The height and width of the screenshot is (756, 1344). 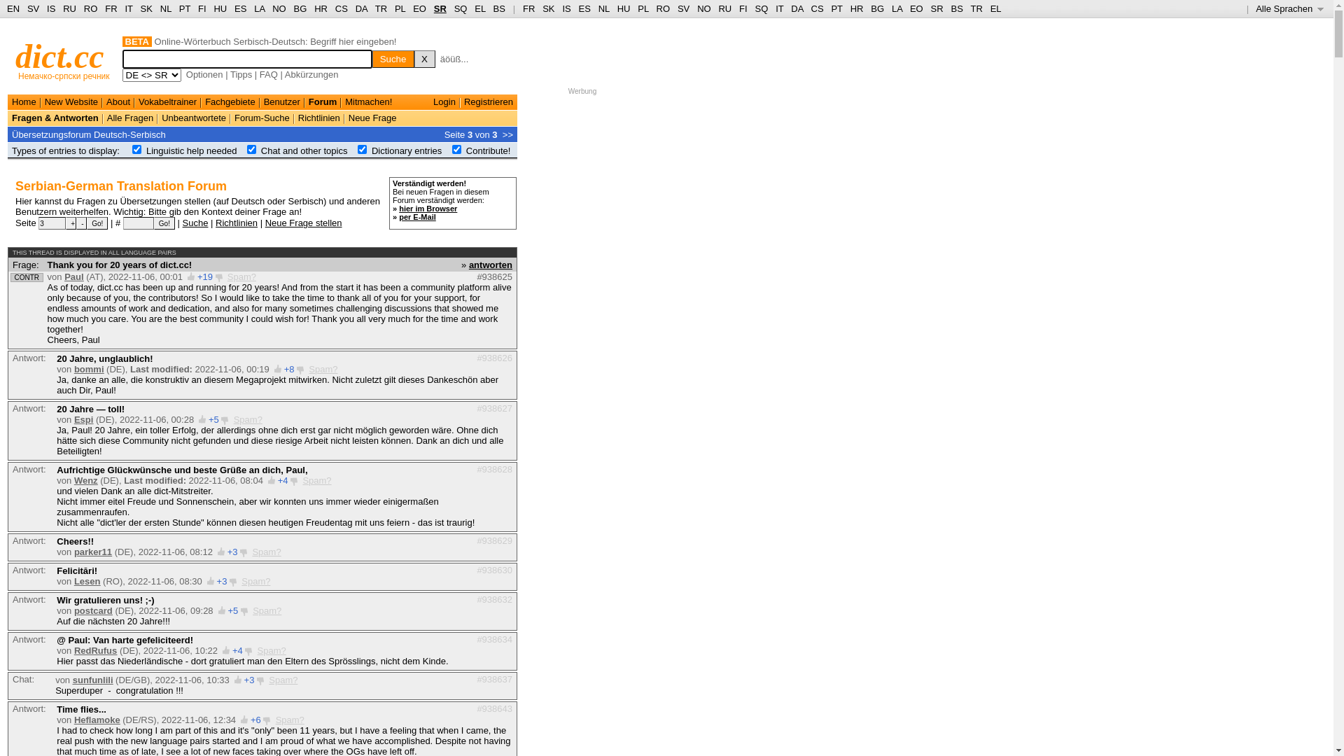 I want to click on DA, so click(x=361, y=8).